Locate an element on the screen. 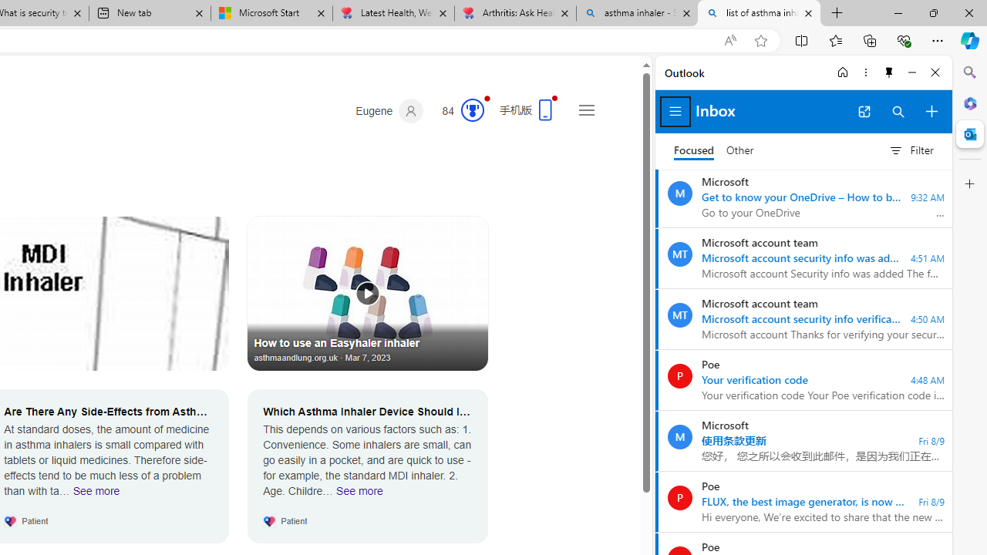 The image size is (987, 555). Settings and quick links is located at coordinates (586, 109).